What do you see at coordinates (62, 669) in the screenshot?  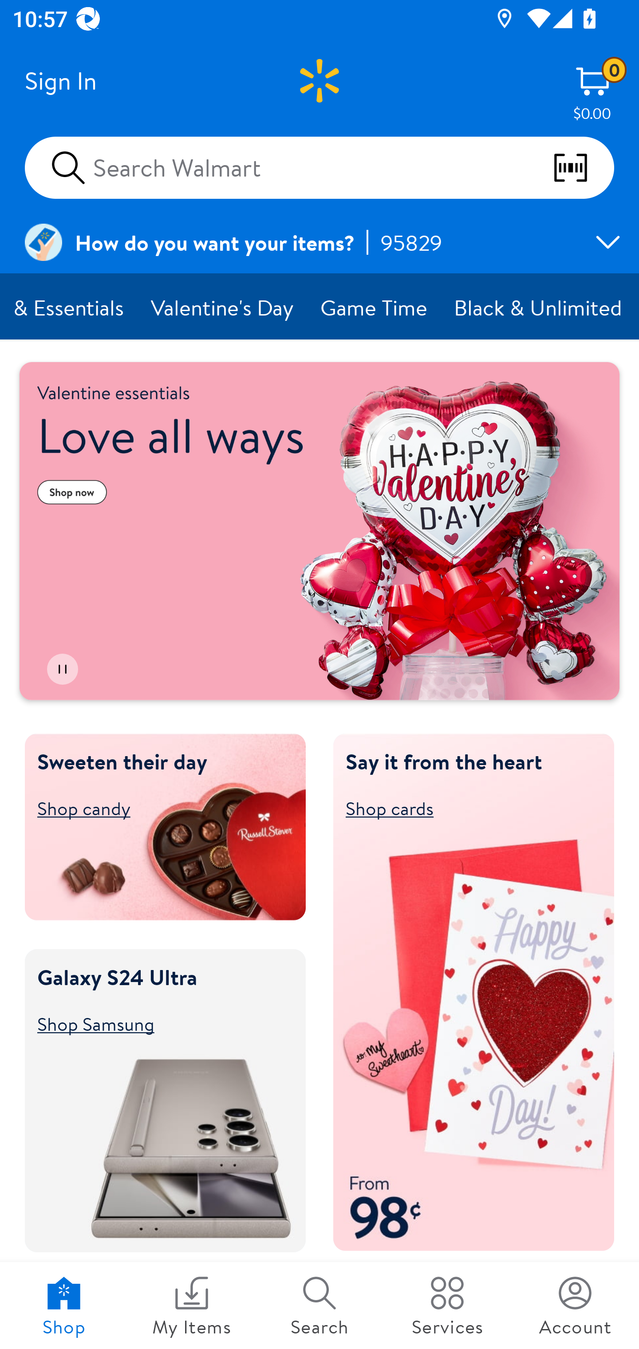 I see `Pause` at bounding box center [62, 669].